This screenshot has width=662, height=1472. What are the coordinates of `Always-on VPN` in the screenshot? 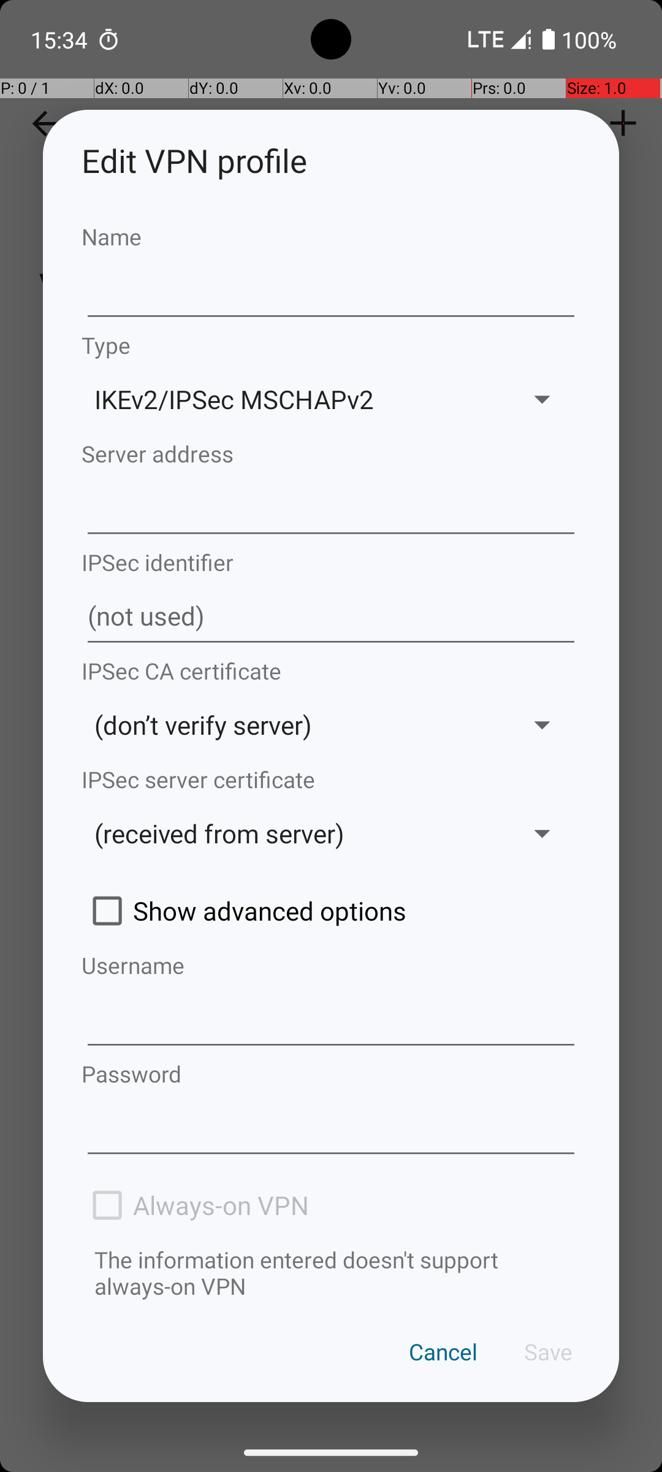 It's located at (331, 1205).